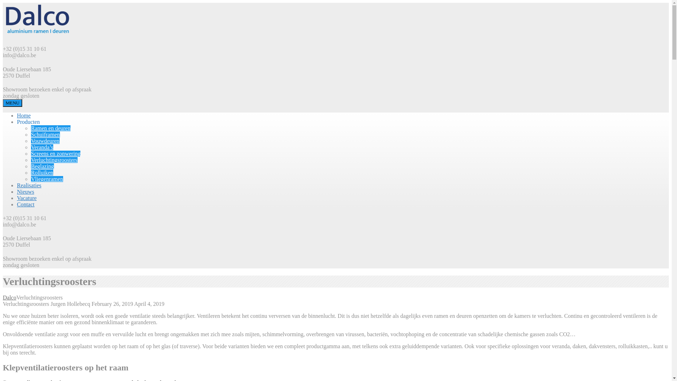 This screenshot has width=677, height=381. I want to click on Realisaties, so click(29, 186).